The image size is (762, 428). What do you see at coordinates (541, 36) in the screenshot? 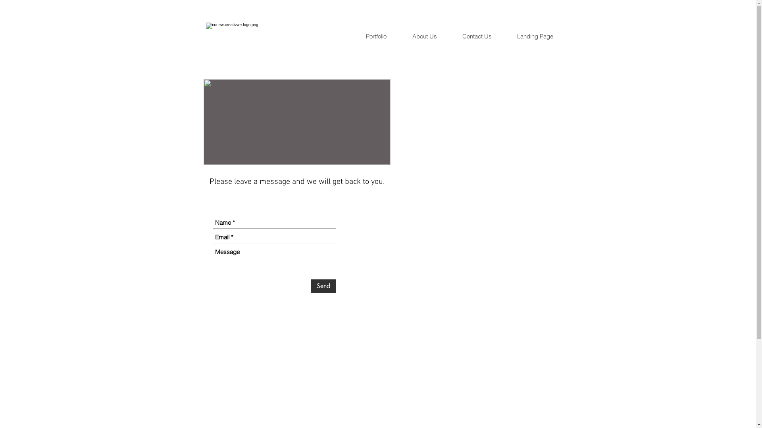
I see `Landing Page` at bounding box center [541, 36].